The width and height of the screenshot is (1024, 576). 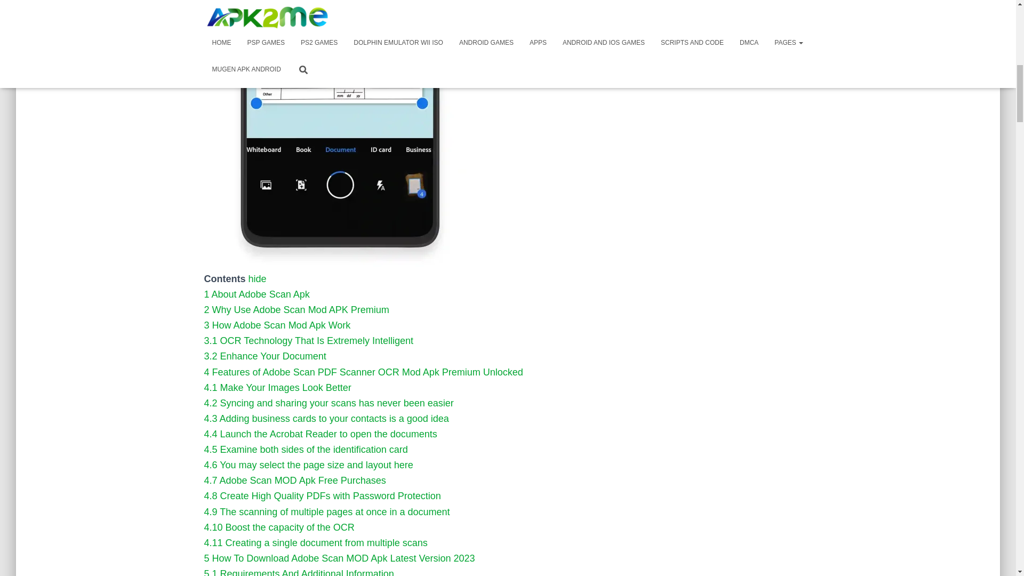 What do you see at coordinates (294, 481) in the screenshot?
I see `4.7 Adobe Scan MOD Apk Free Purchases` at bounding box center [294, 481].